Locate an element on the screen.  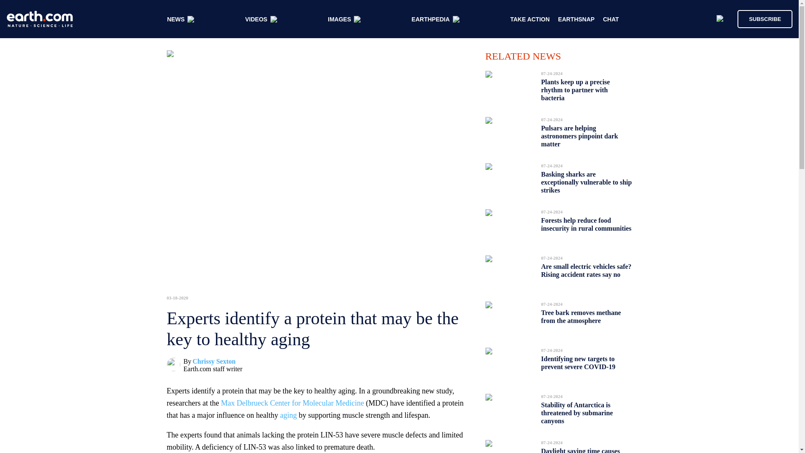
Plants keep up a precise rhythm to partner with bacteria is located at coordinates (575, 90).